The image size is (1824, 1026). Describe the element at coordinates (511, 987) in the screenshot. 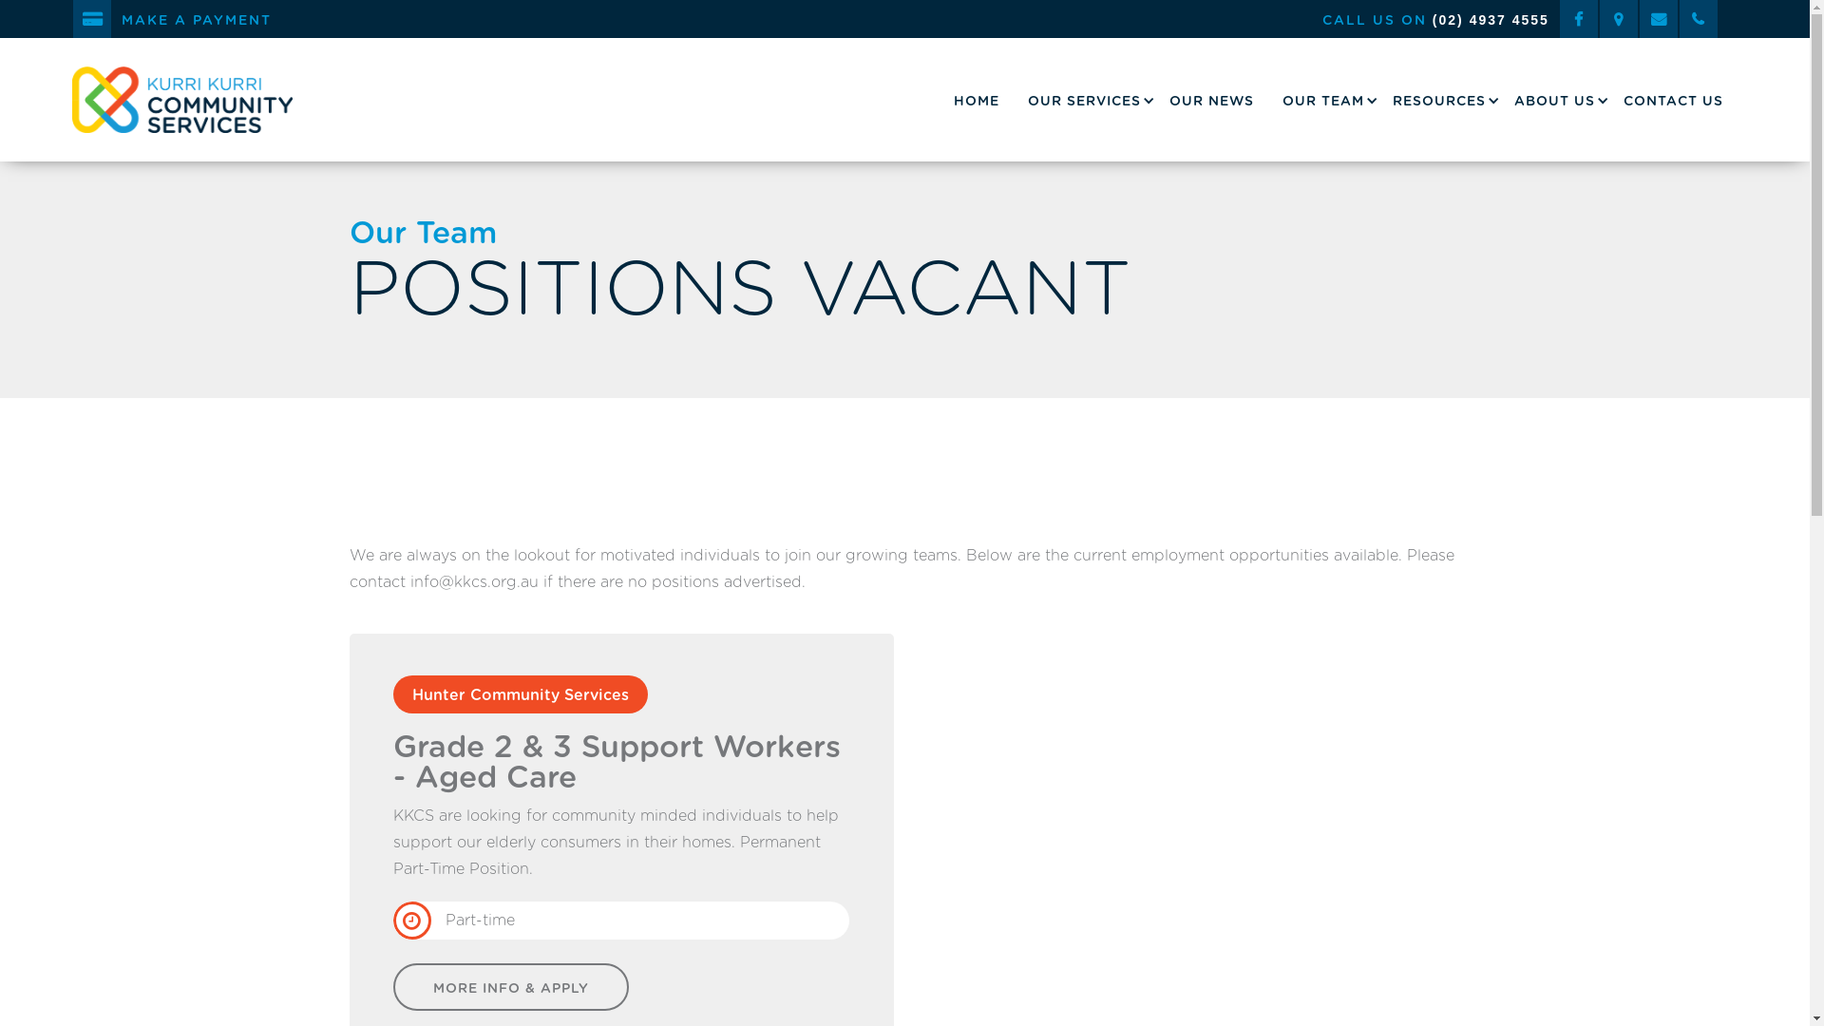

I see `MORE INFO & APPLY` at that location.